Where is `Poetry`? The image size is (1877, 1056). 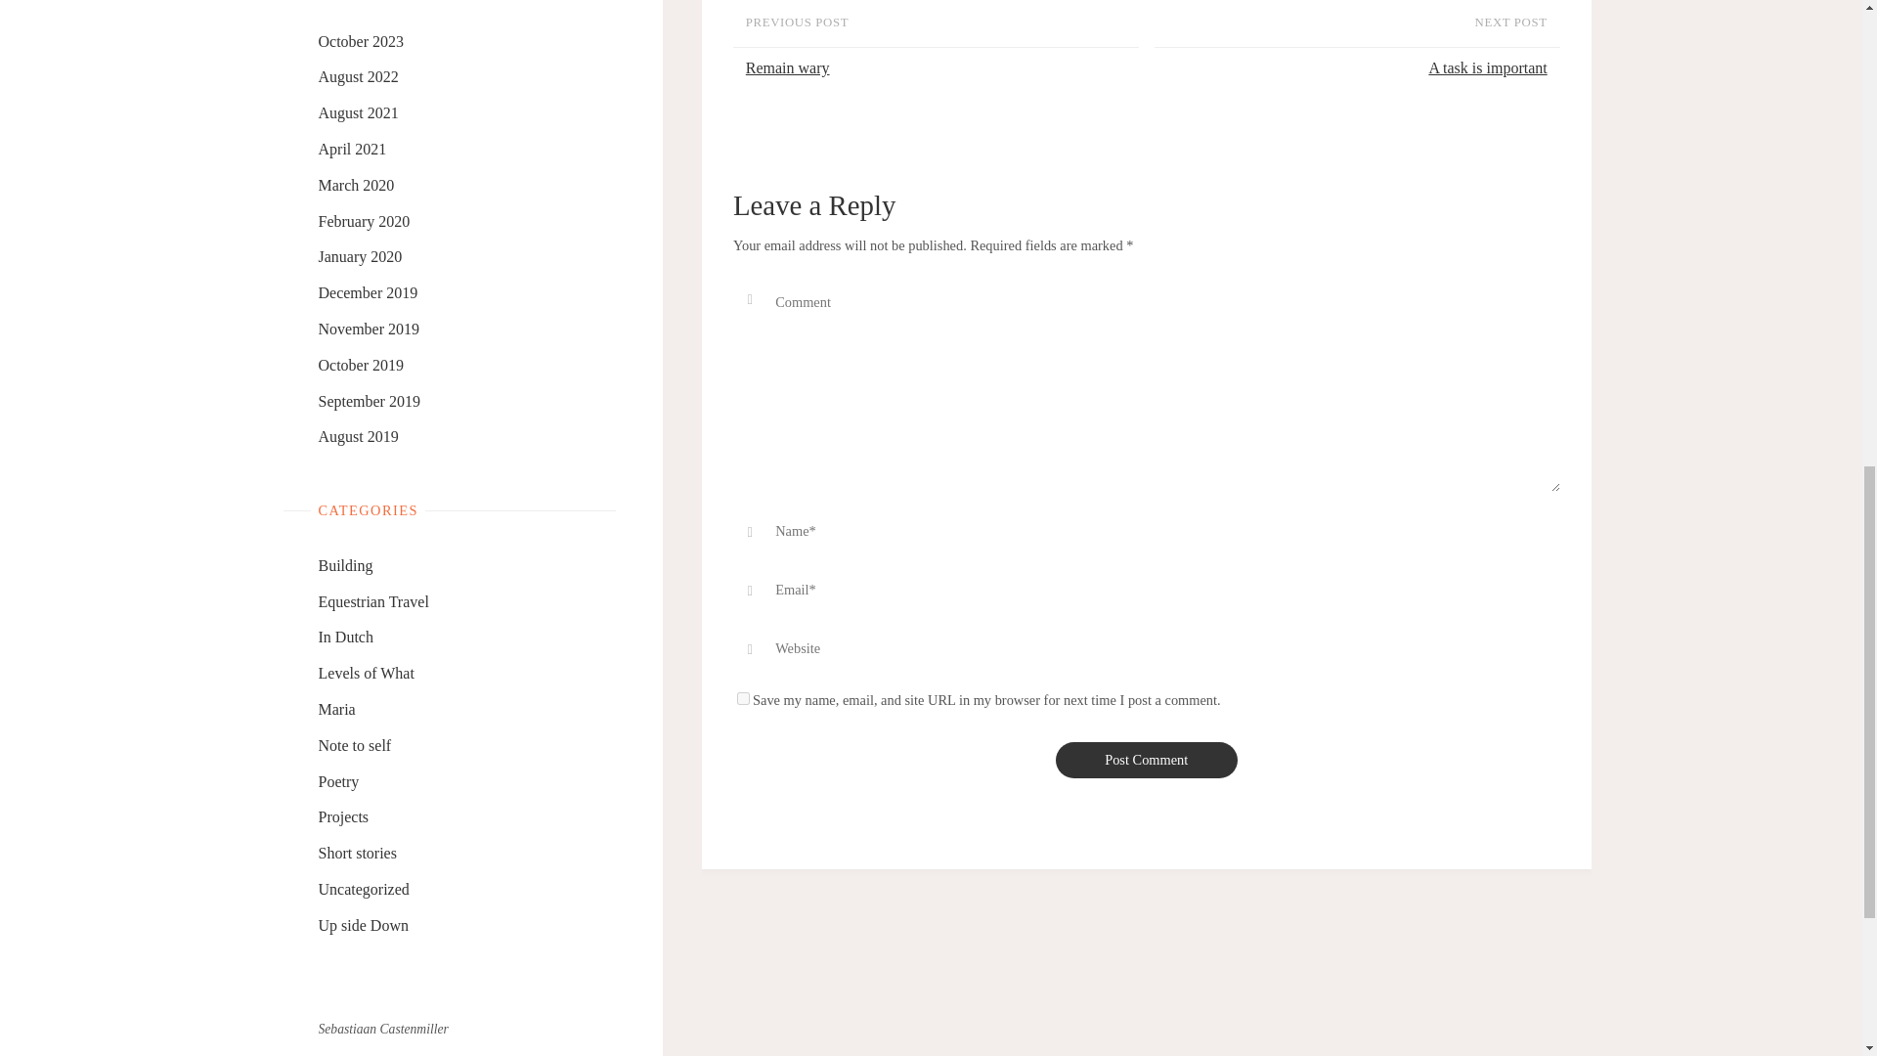 Poetry is located at coordinates (339, 780).